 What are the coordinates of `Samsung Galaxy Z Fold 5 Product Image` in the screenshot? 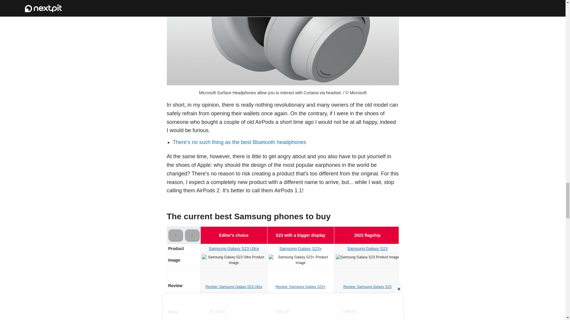 It's located at (434, 260).